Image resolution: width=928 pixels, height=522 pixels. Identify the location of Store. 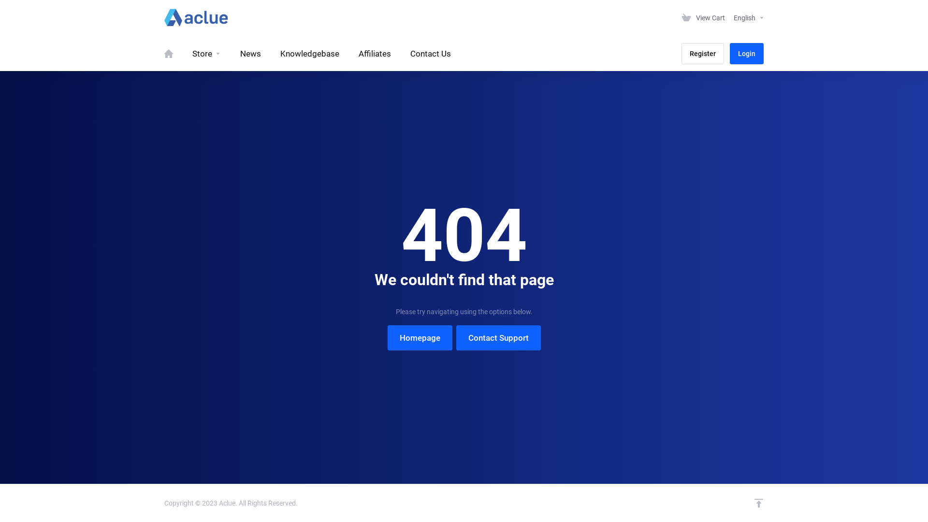
(207, 54).